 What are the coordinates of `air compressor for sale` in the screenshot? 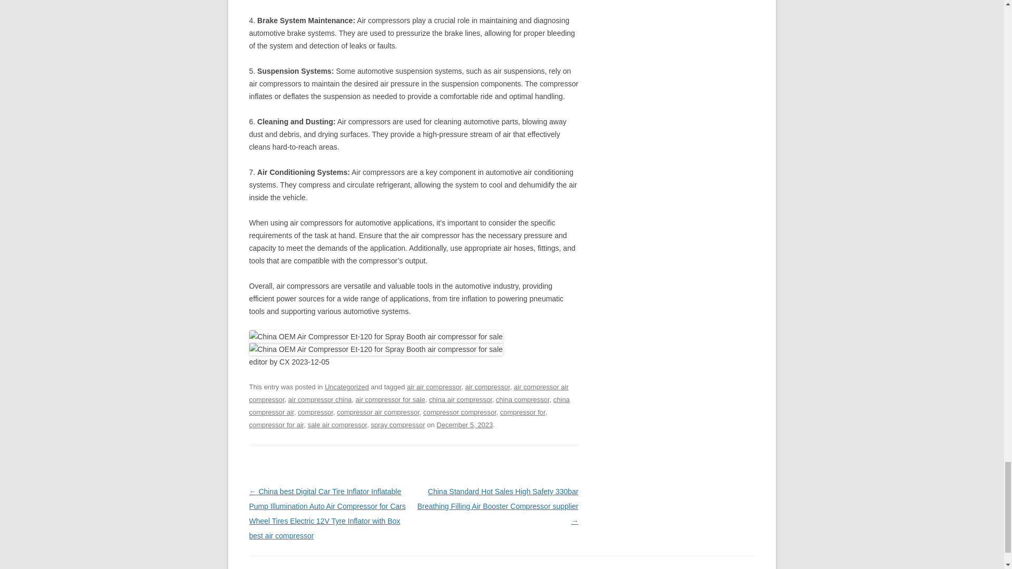 It's located at (390, 399).